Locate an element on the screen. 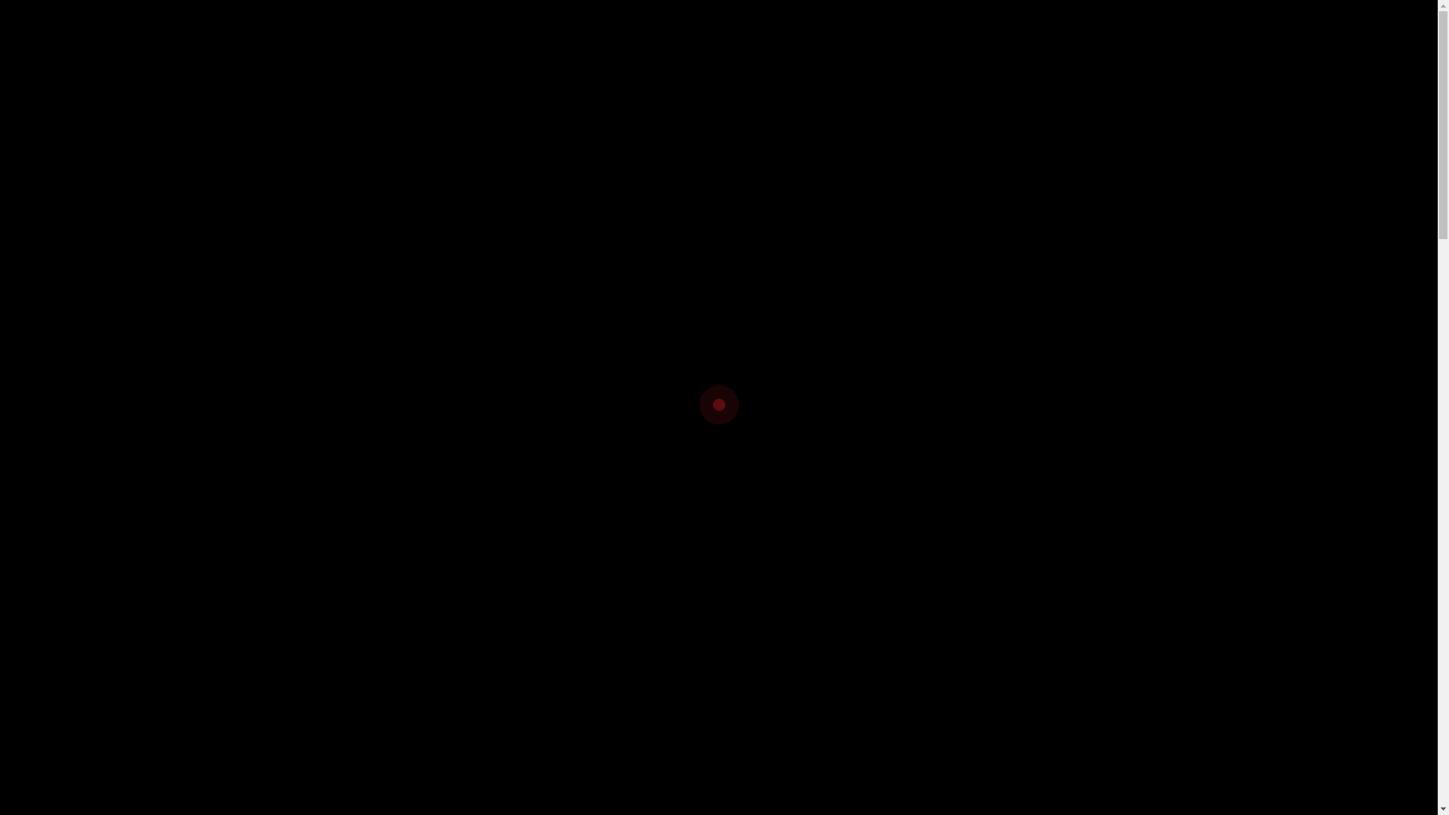  Sweet Corn Soup is located at coordinates (798, 753).